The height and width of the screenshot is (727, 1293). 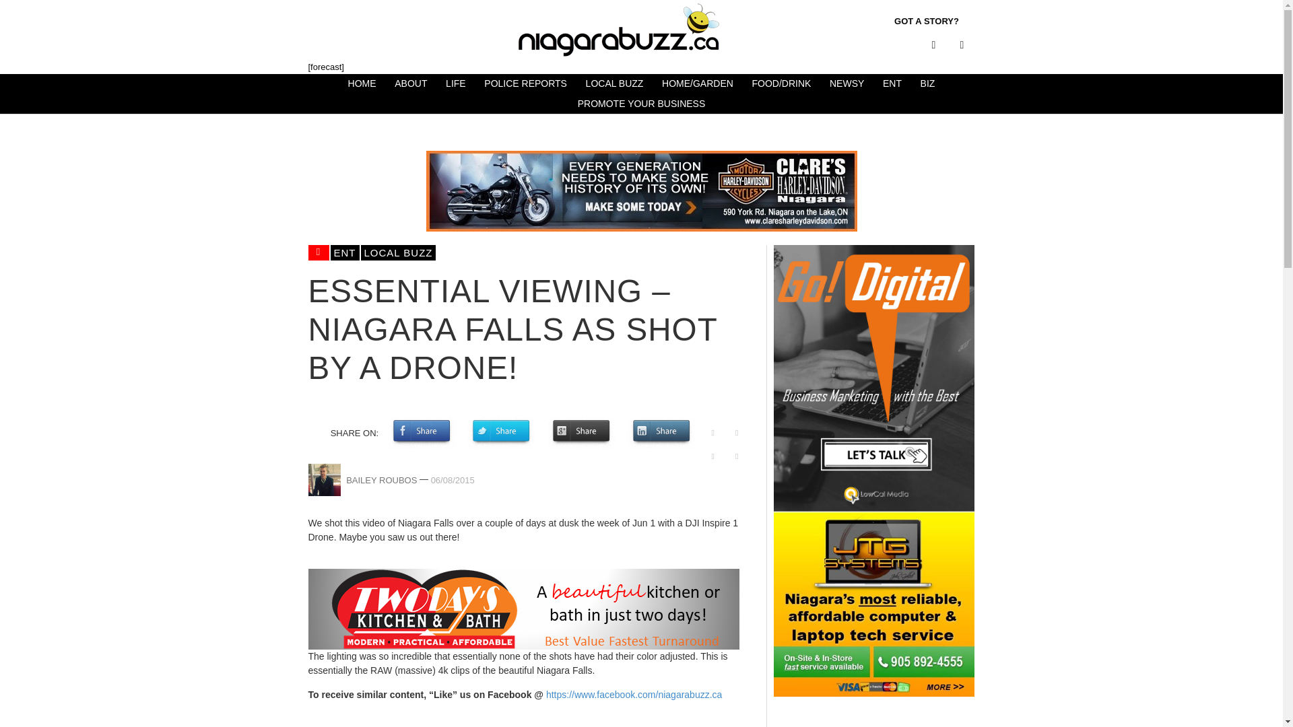 What do you see at coordinates (927, 22) in the screenshot?
I see `GOT A STORY?` at bounding box center [927, 22].